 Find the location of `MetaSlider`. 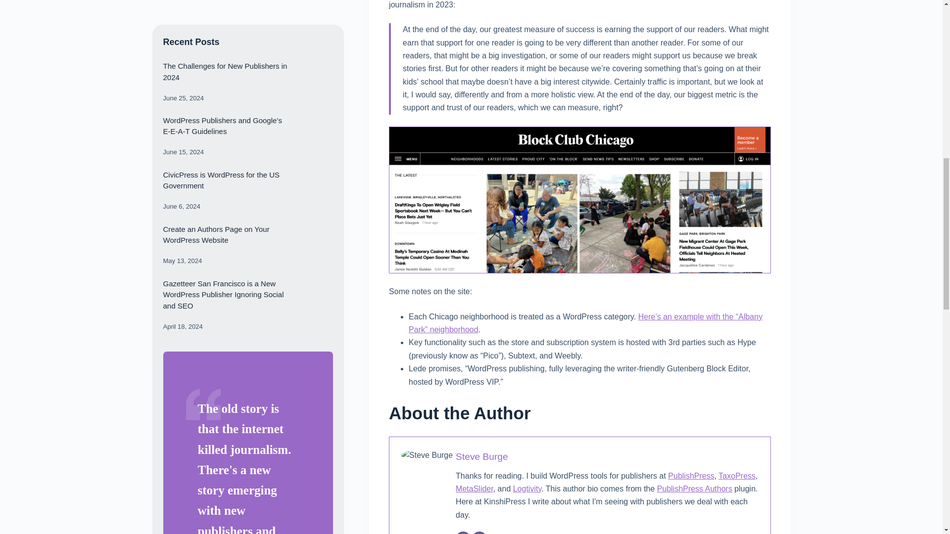

MetaSlider is located at coordinates (474, 489).